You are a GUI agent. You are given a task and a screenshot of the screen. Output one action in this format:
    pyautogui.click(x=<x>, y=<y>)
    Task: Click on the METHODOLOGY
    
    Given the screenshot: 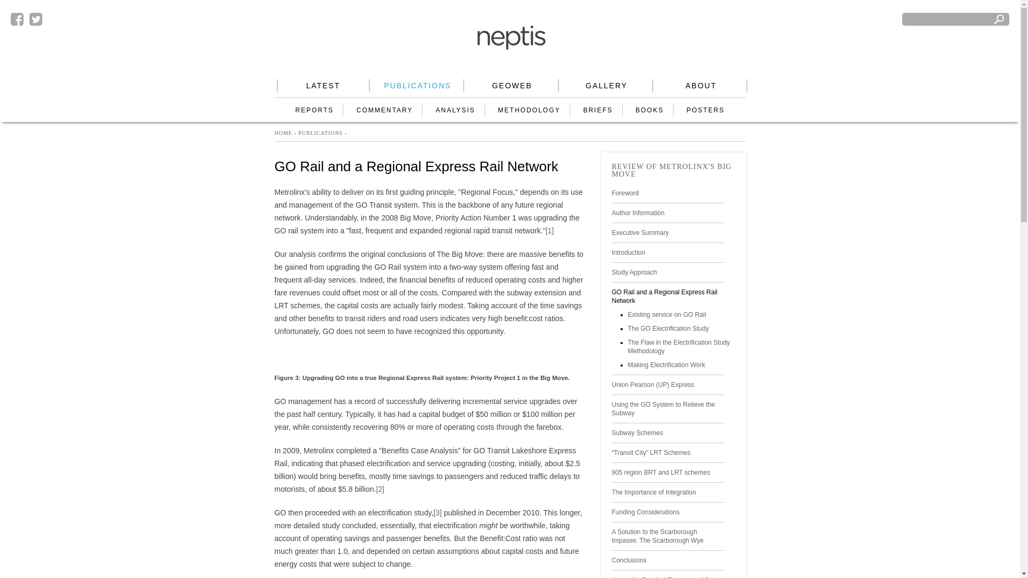 What is the action you would take?
    pyautogui.click(x=529, y=110)
    